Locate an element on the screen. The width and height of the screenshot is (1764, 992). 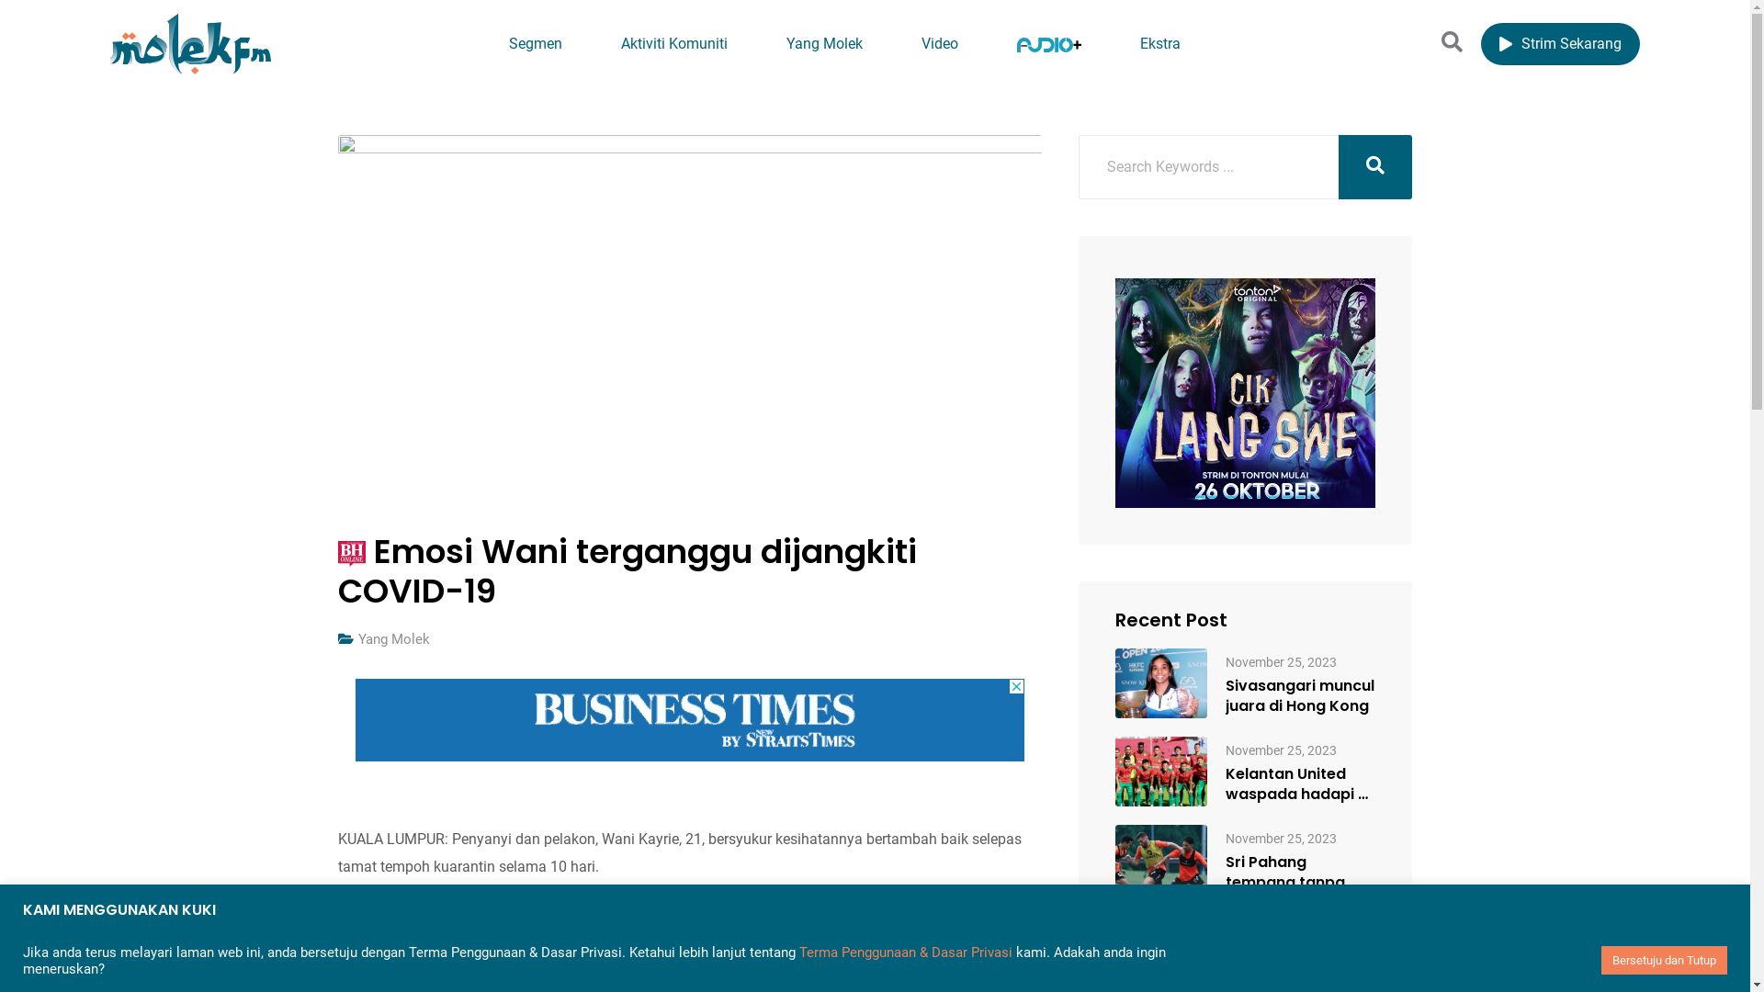
Video is located at coordinates (939, 44).